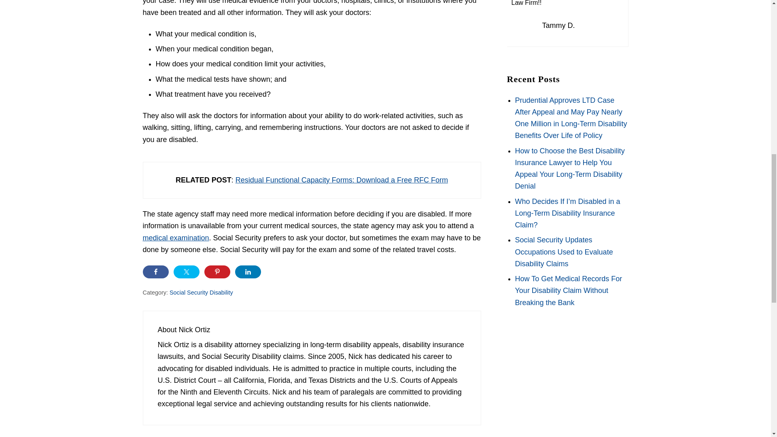 The image size is (777, 437). I want to click on Share on Twitter, so click(186, 272).